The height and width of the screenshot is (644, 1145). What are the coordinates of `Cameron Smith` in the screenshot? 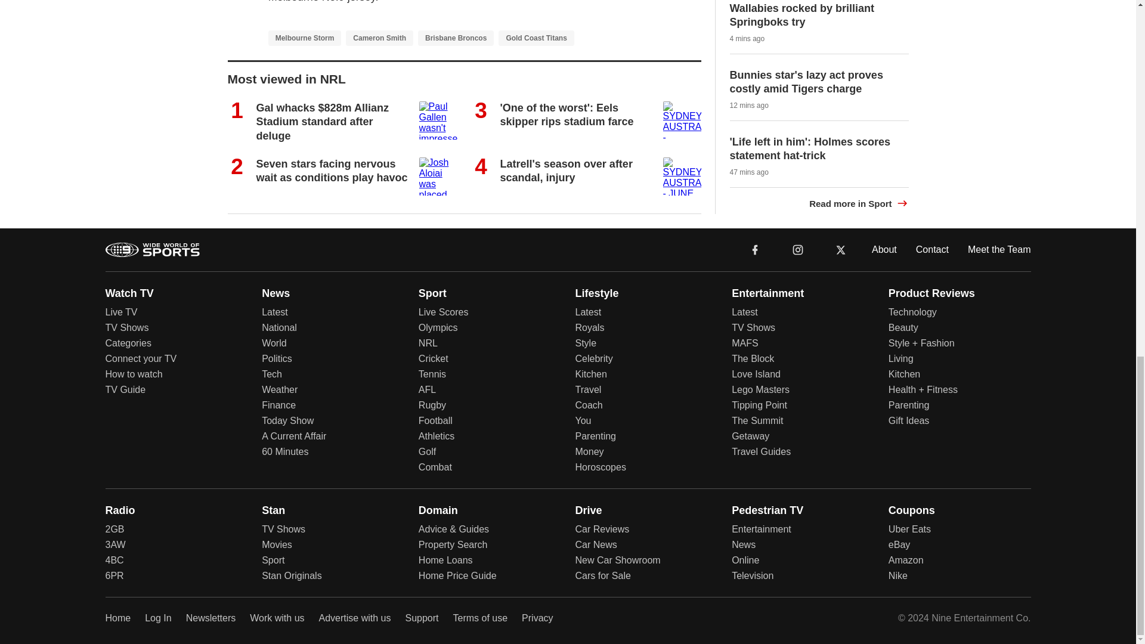 It's located at (379, 37).